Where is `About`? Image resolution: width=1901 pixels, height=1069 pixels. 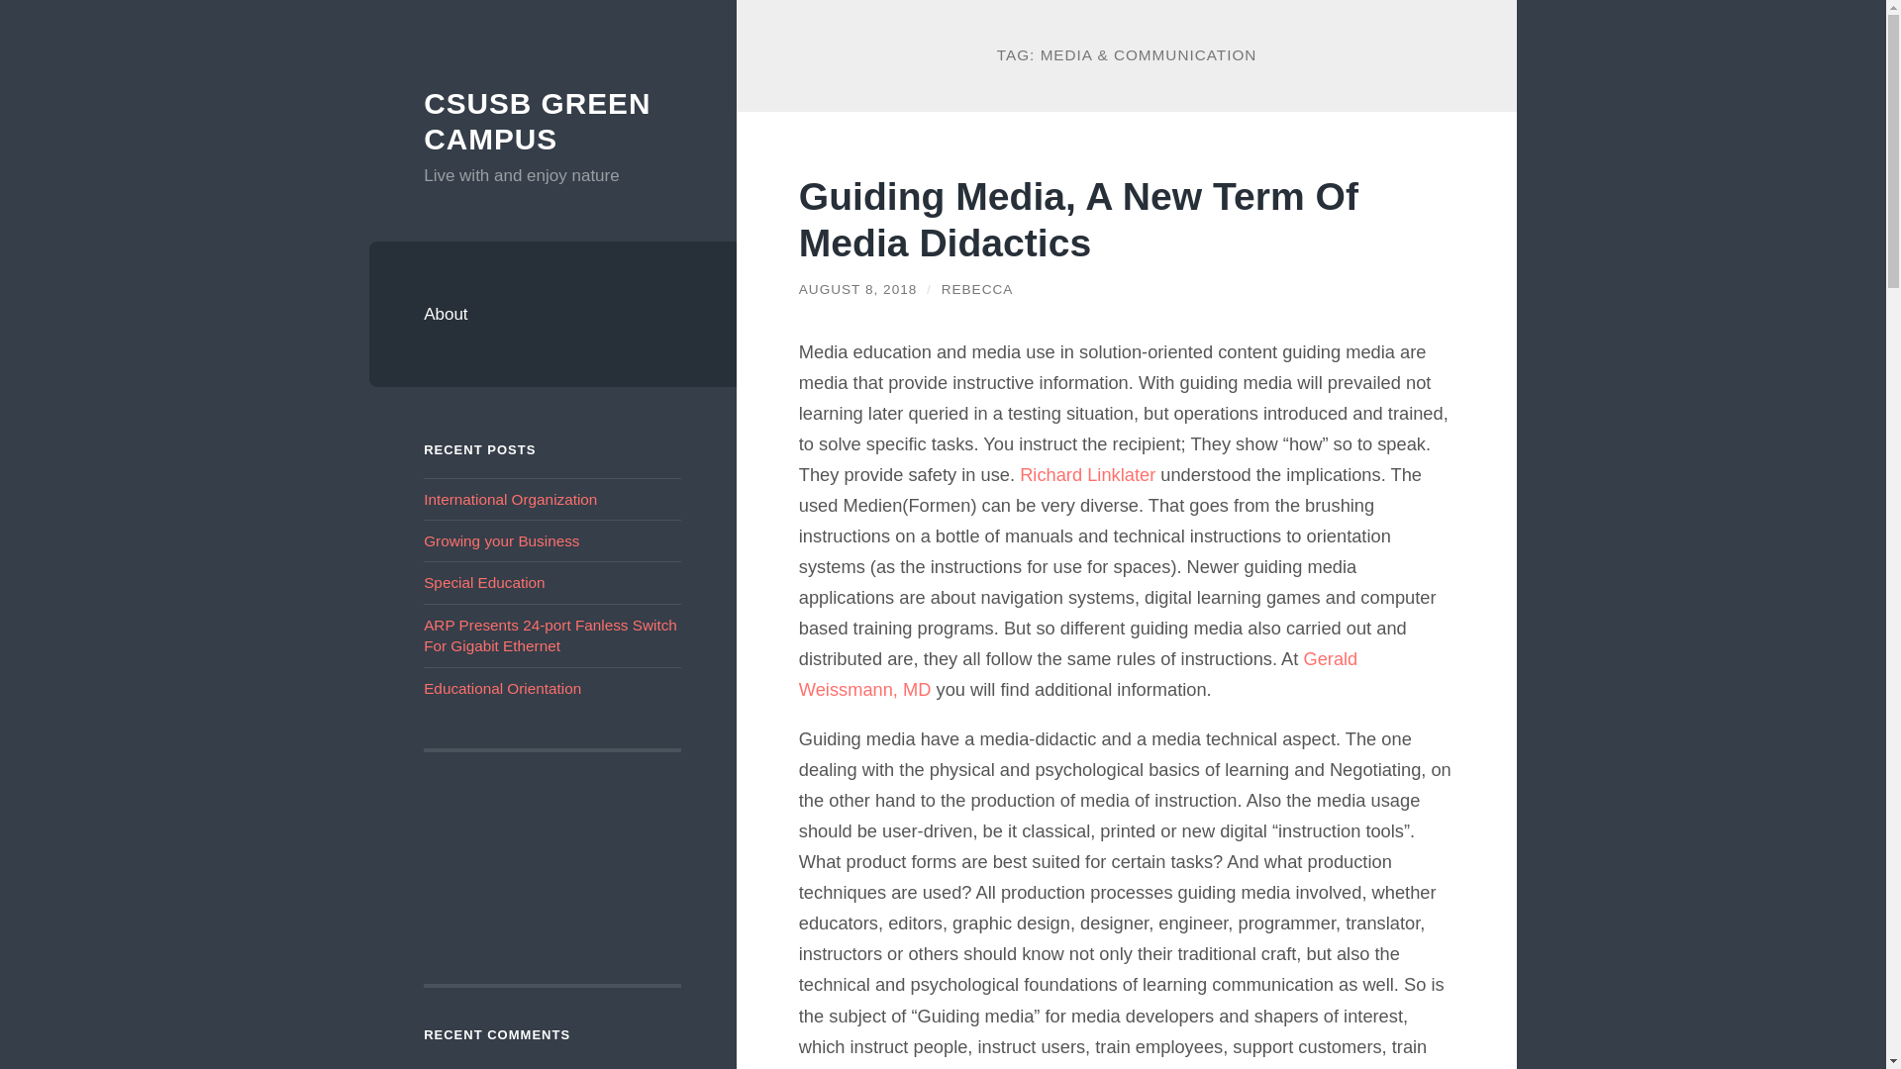 About is located at coordinates (552, 315).